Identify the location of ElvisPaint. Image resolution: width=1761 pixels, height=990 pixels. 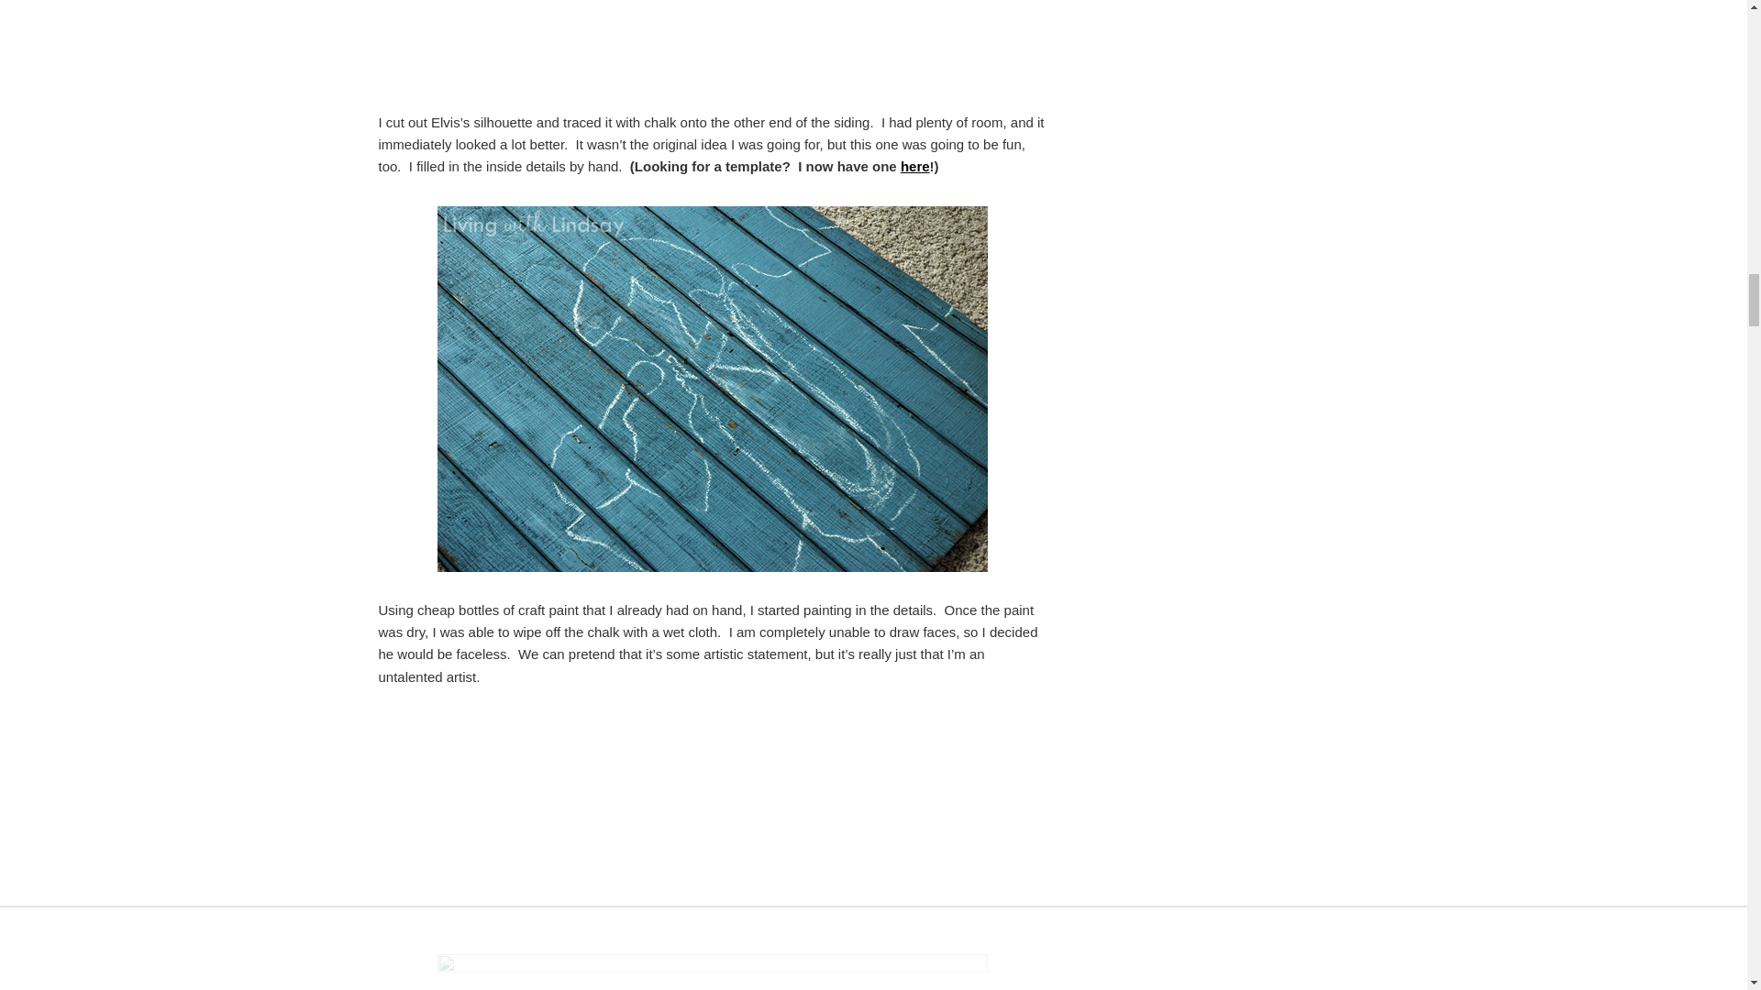
(712, 972).